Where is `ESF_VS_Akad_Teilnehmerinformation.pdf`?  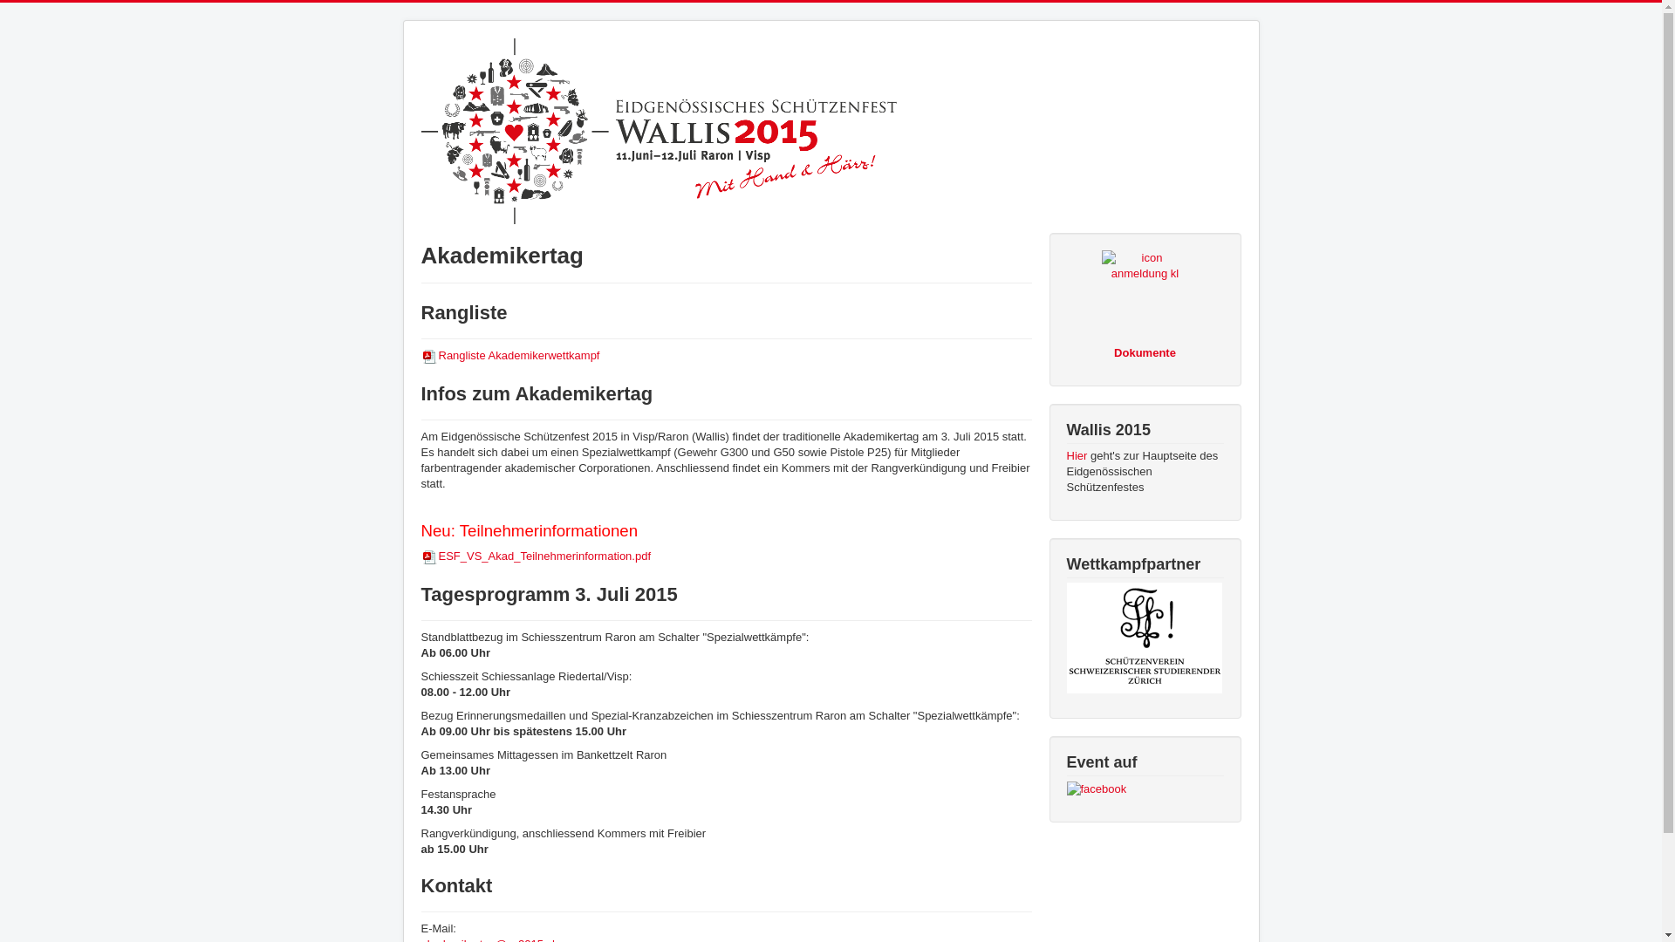 ESF_VS_Akad_Teilnehmerinformation.pdf is located at coordinates (536, 556).